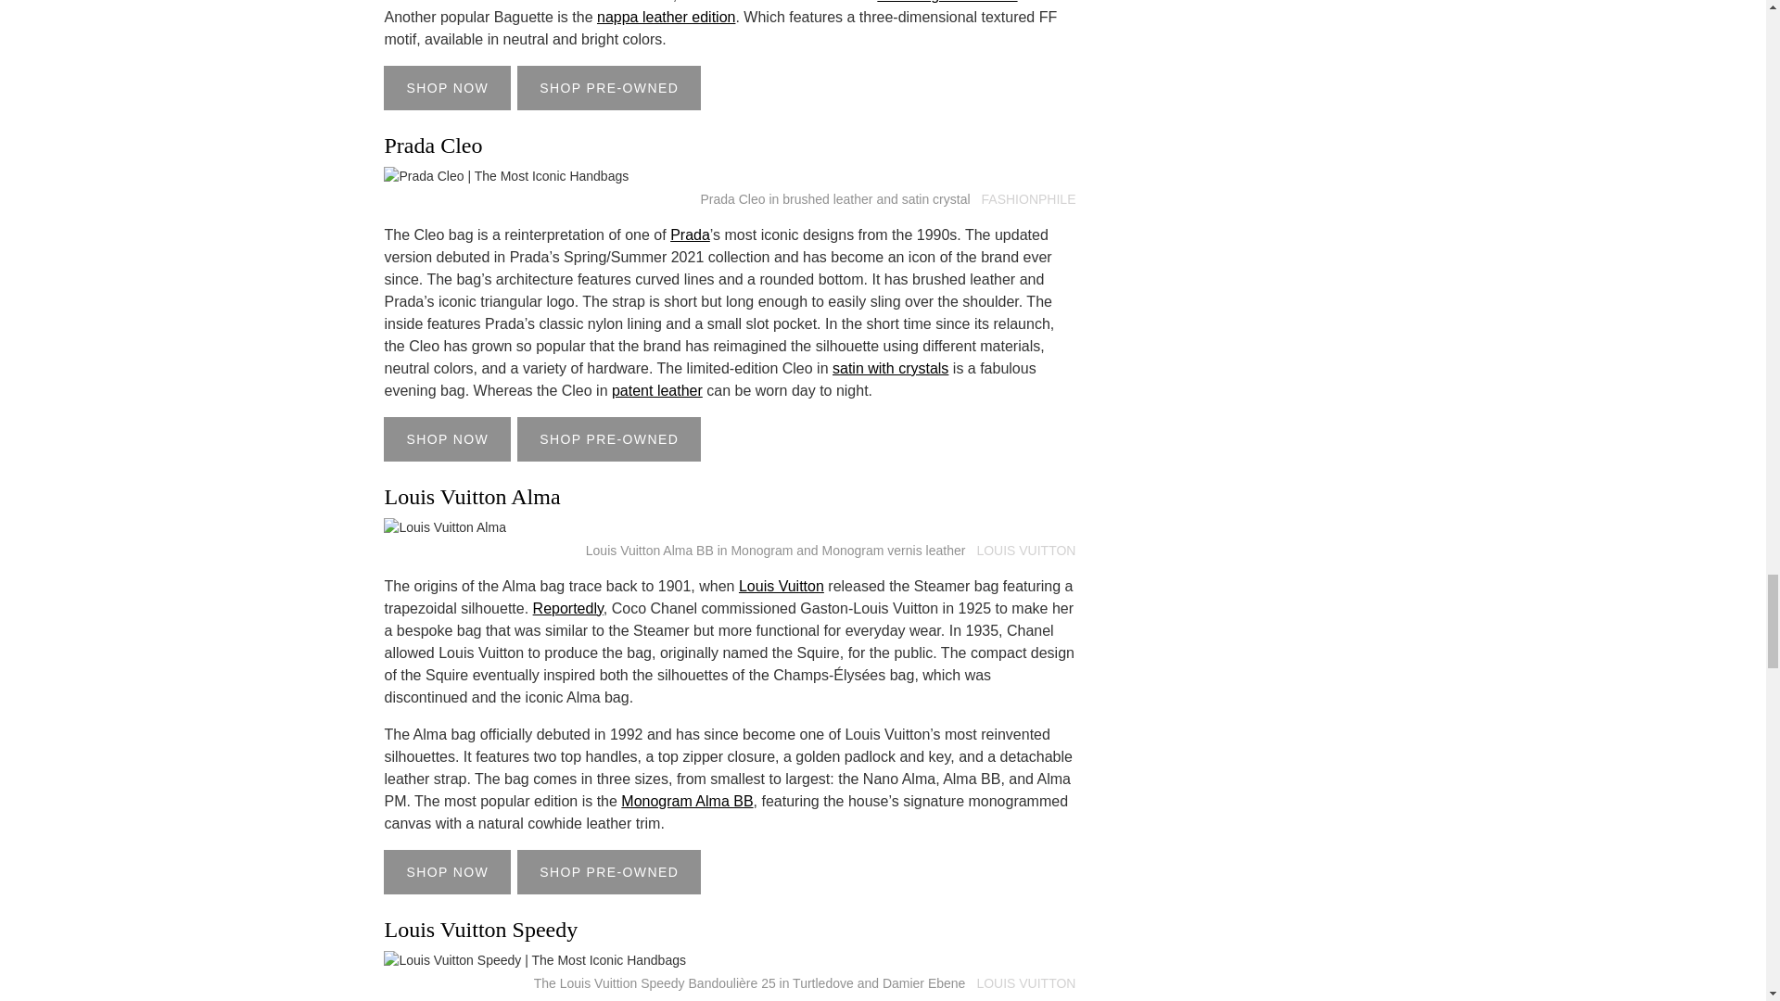 This screenshot has width=1780, height=1001. What do you see at coordinates (506, 176) in the screenshot?
I see `Prada Cleo` at bounding box center [506, 176].